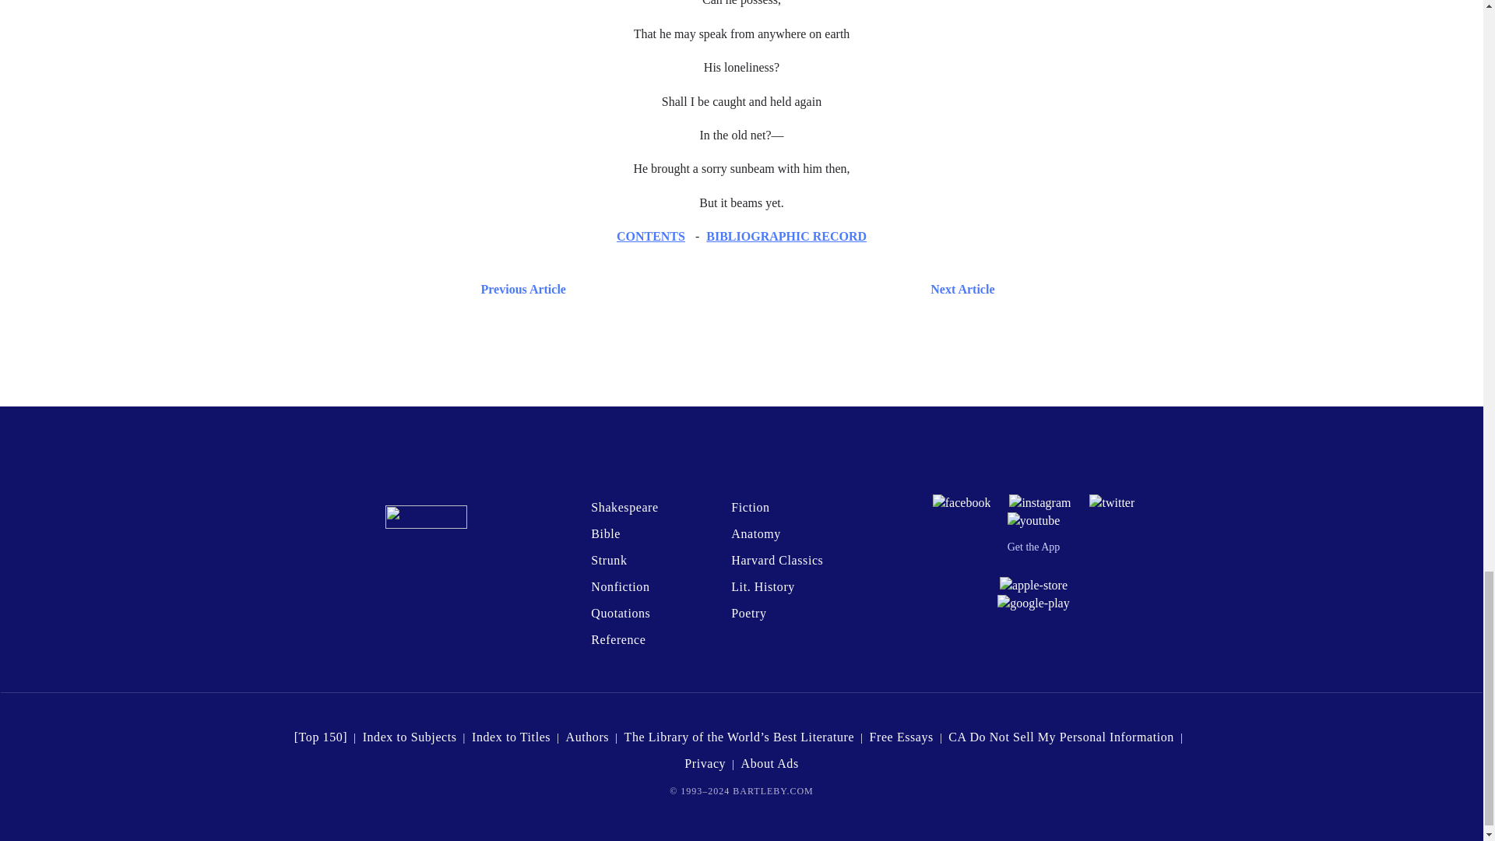 The image size is (1495, 841). I want to click on Next Article, so click(788, 288).